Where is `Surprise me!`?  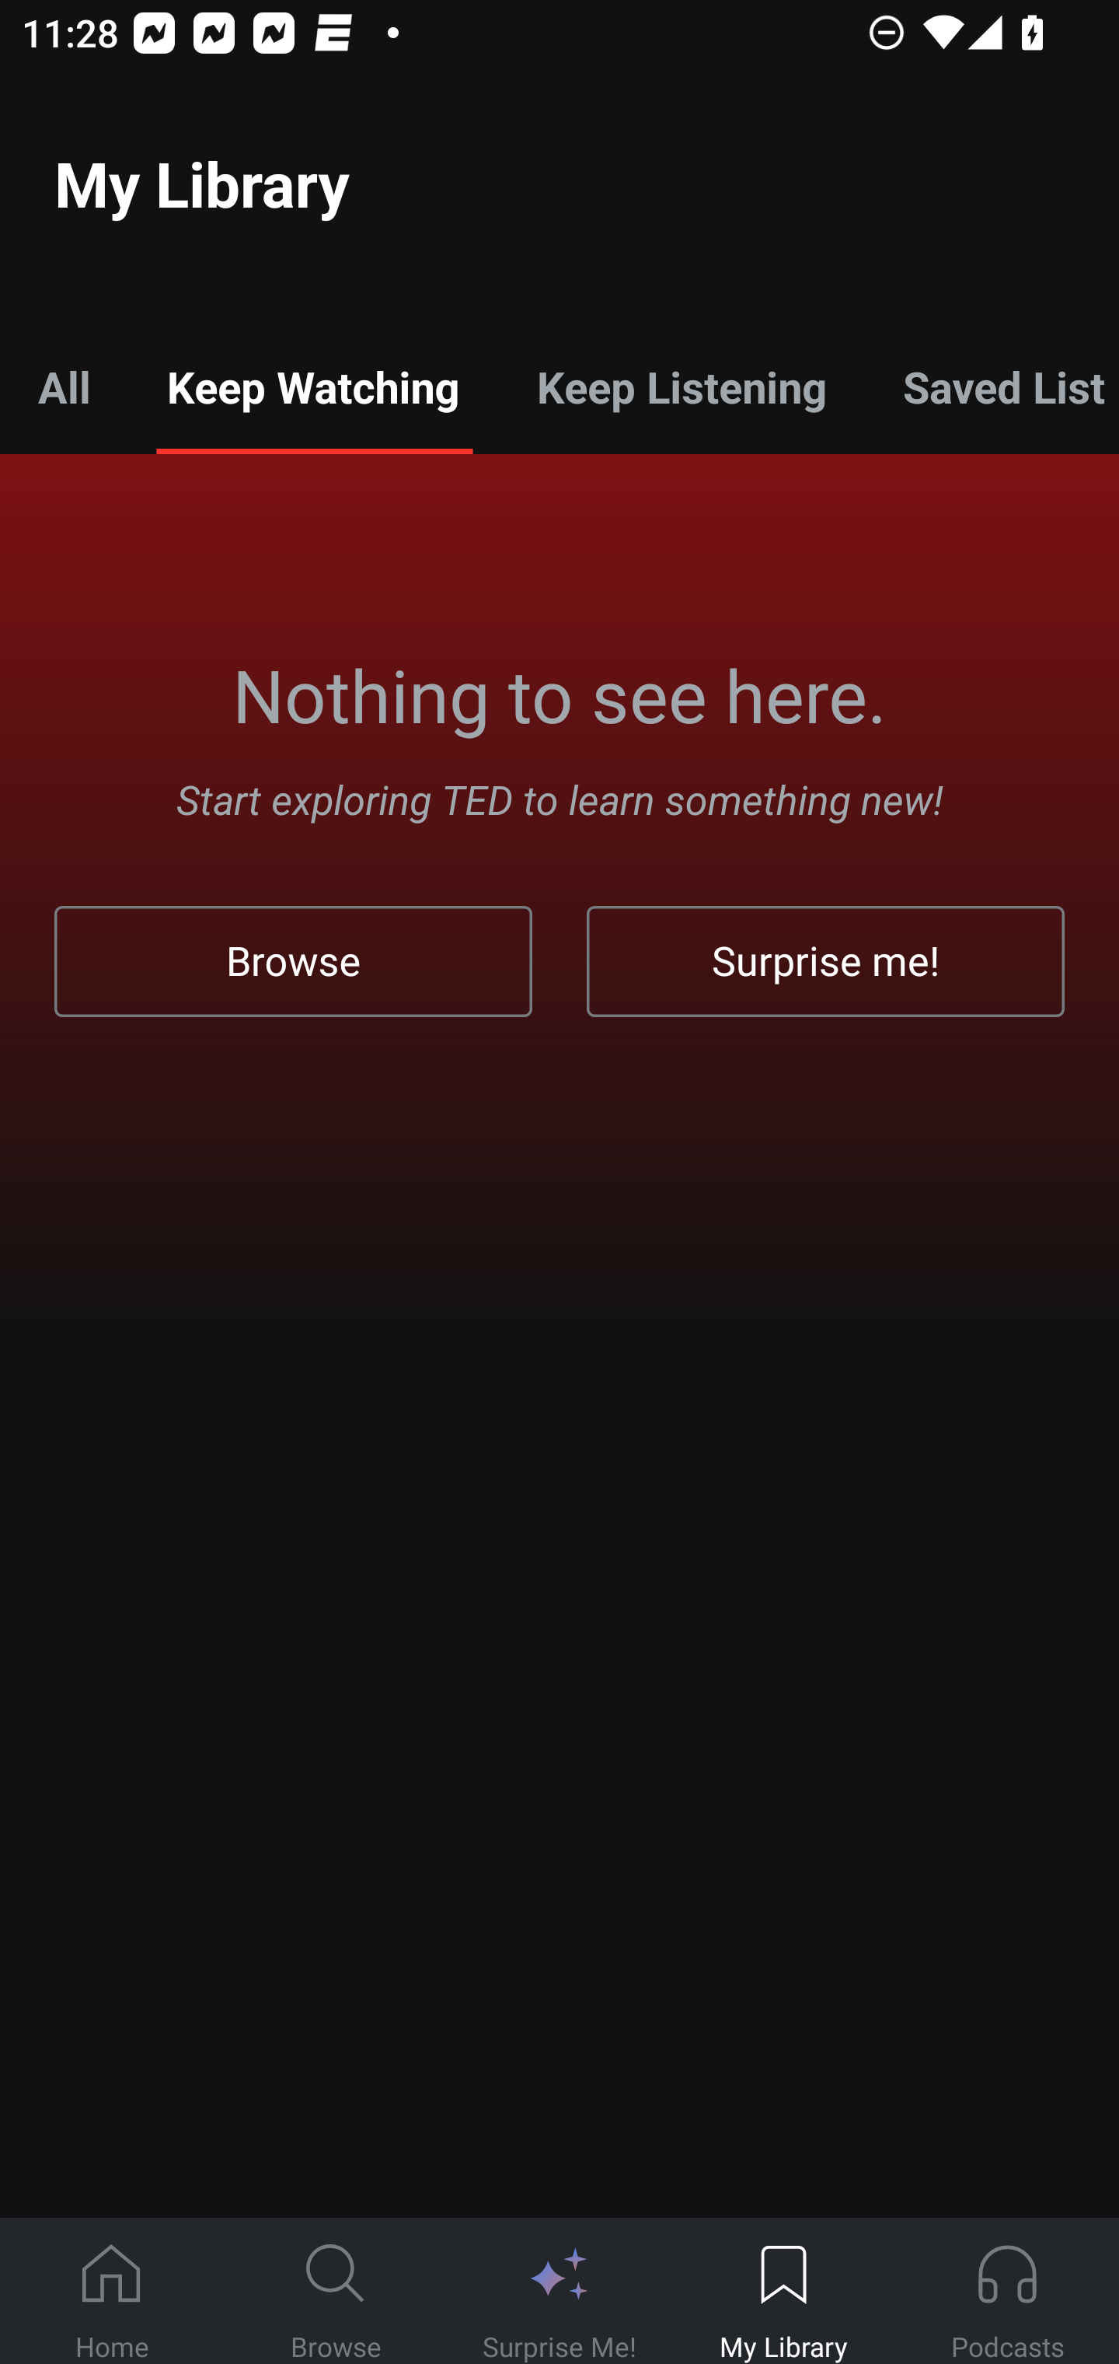 Surprise me! is located at coordinates (825, 961).